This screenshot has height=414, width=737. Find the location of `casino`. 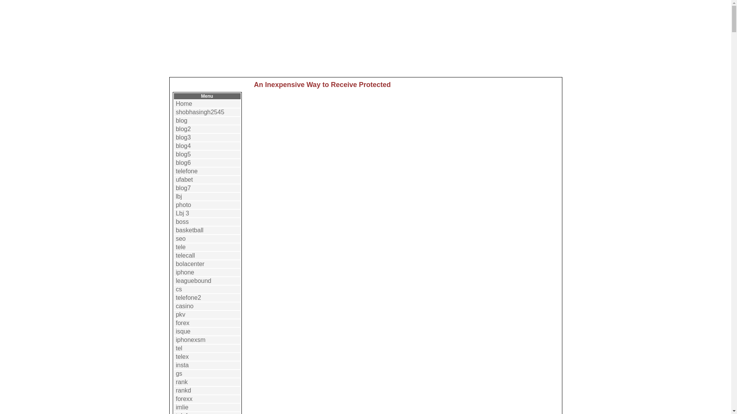

casino is located at coordinates (184, 306).